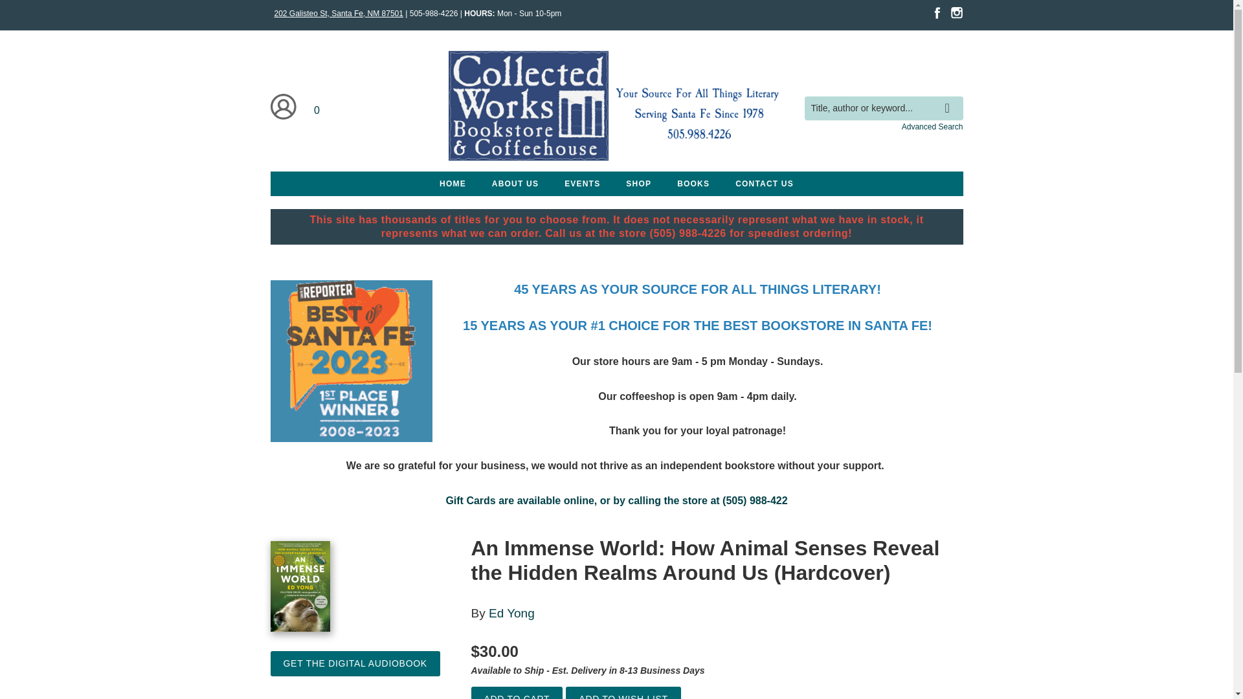 Image resolution: width=1243 pixels, height=699 pixels. What do you see at coordinates (623, 693) in the screenshot?
I see `Add to Wish List` at bounding box center [623, 693].